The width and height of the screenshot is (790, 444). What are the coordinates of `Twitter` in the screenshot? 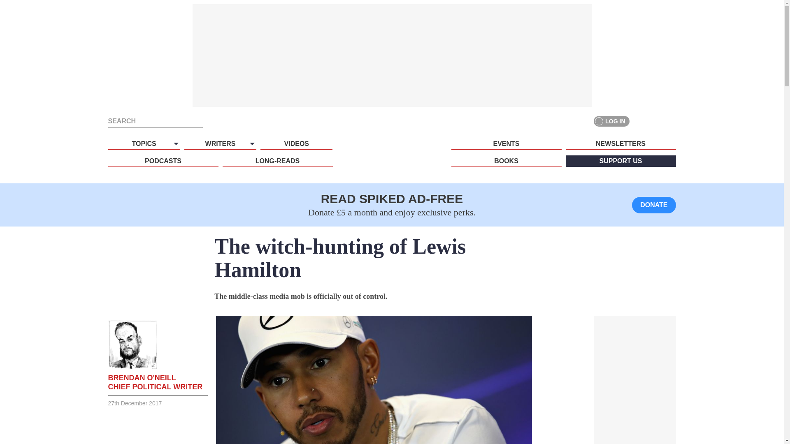 It's located at (655, 121).